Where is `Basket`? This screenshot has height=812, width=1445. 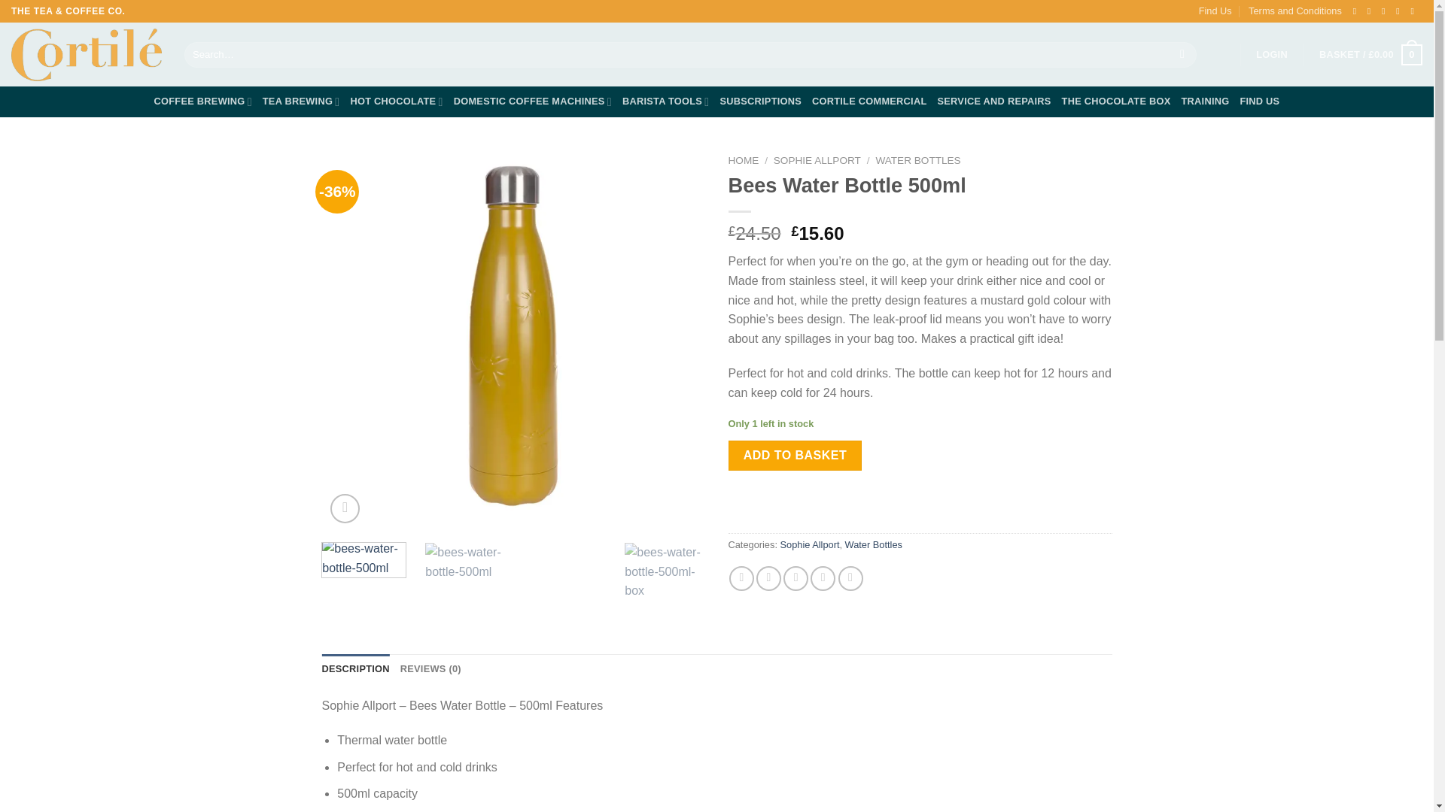
Basket is located at coordinates (1370, 55).